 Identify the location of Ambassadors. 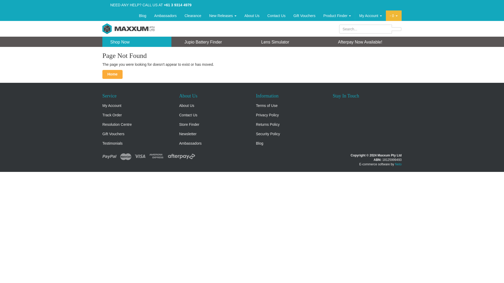
(165, 15).